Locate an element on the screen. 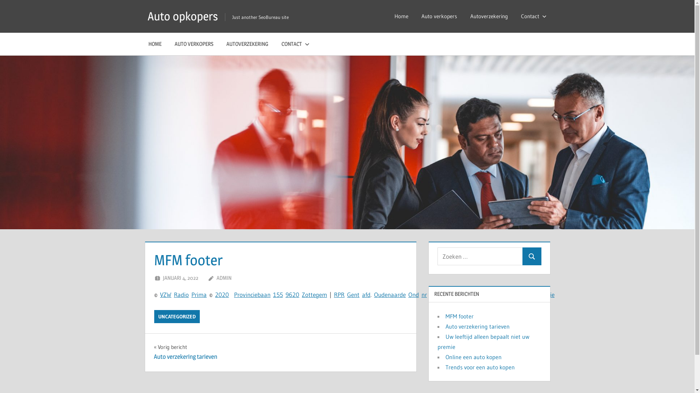 This screenshot has width=700, height=393. 6 is located at coordinates (449, 295).